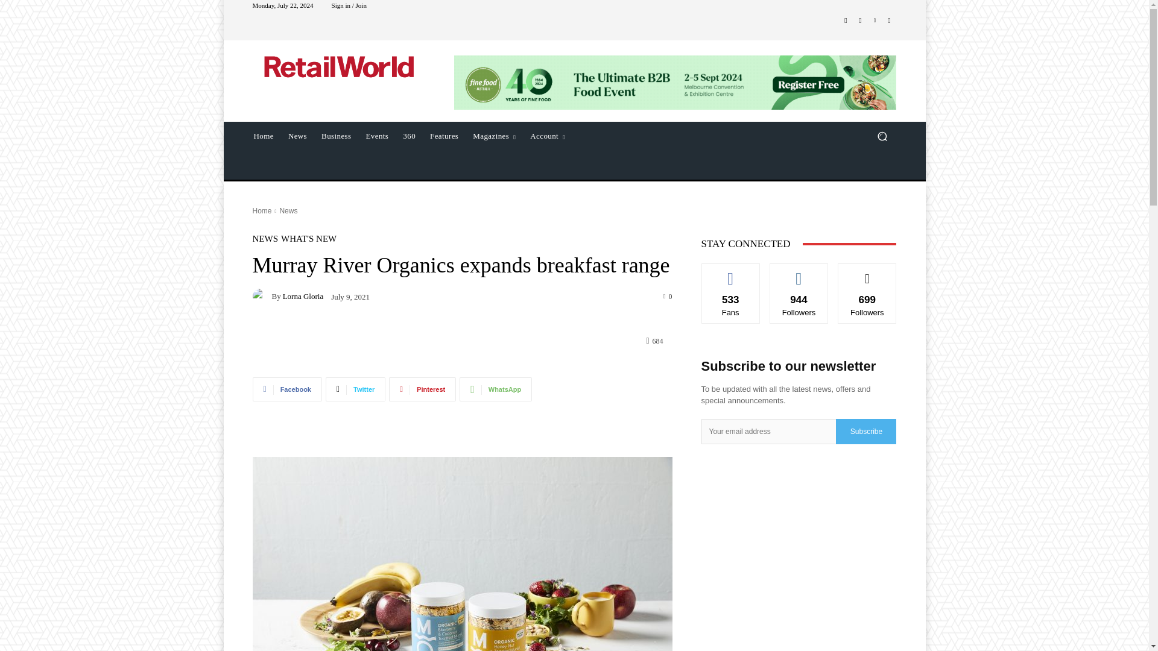 Image resolution: width=1158 pixels, height=651 pixels. I want to click on Business, so click(335, 136).